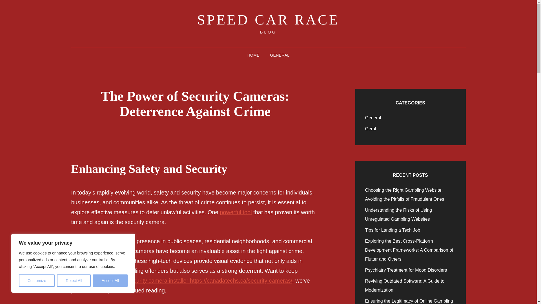 The width and height of the screenshot is (541, 304). Describe the element at coordinates (406, 270) in the screenshot. I see `Psychiatry Treatment for Mood Disorders` at that location.